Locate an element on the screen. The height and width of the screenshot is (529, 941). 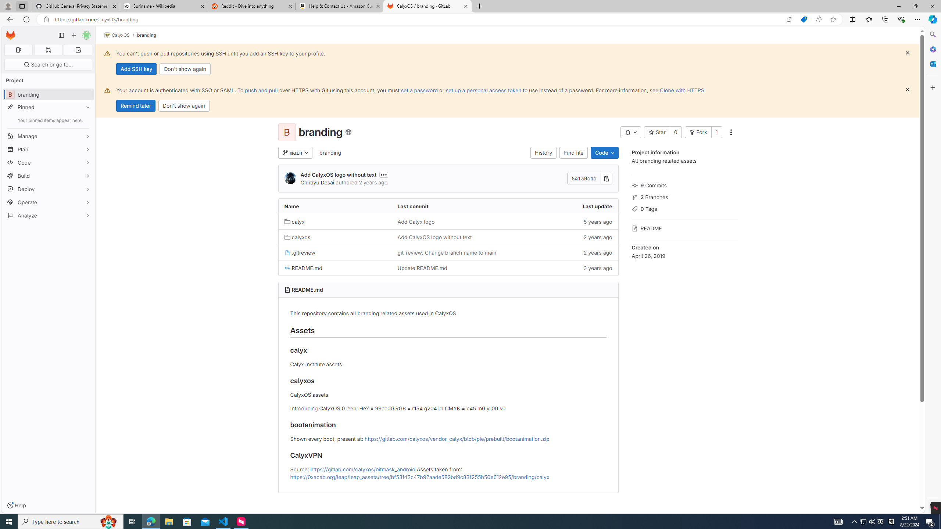
README.md is located at coordinates (334, 268).